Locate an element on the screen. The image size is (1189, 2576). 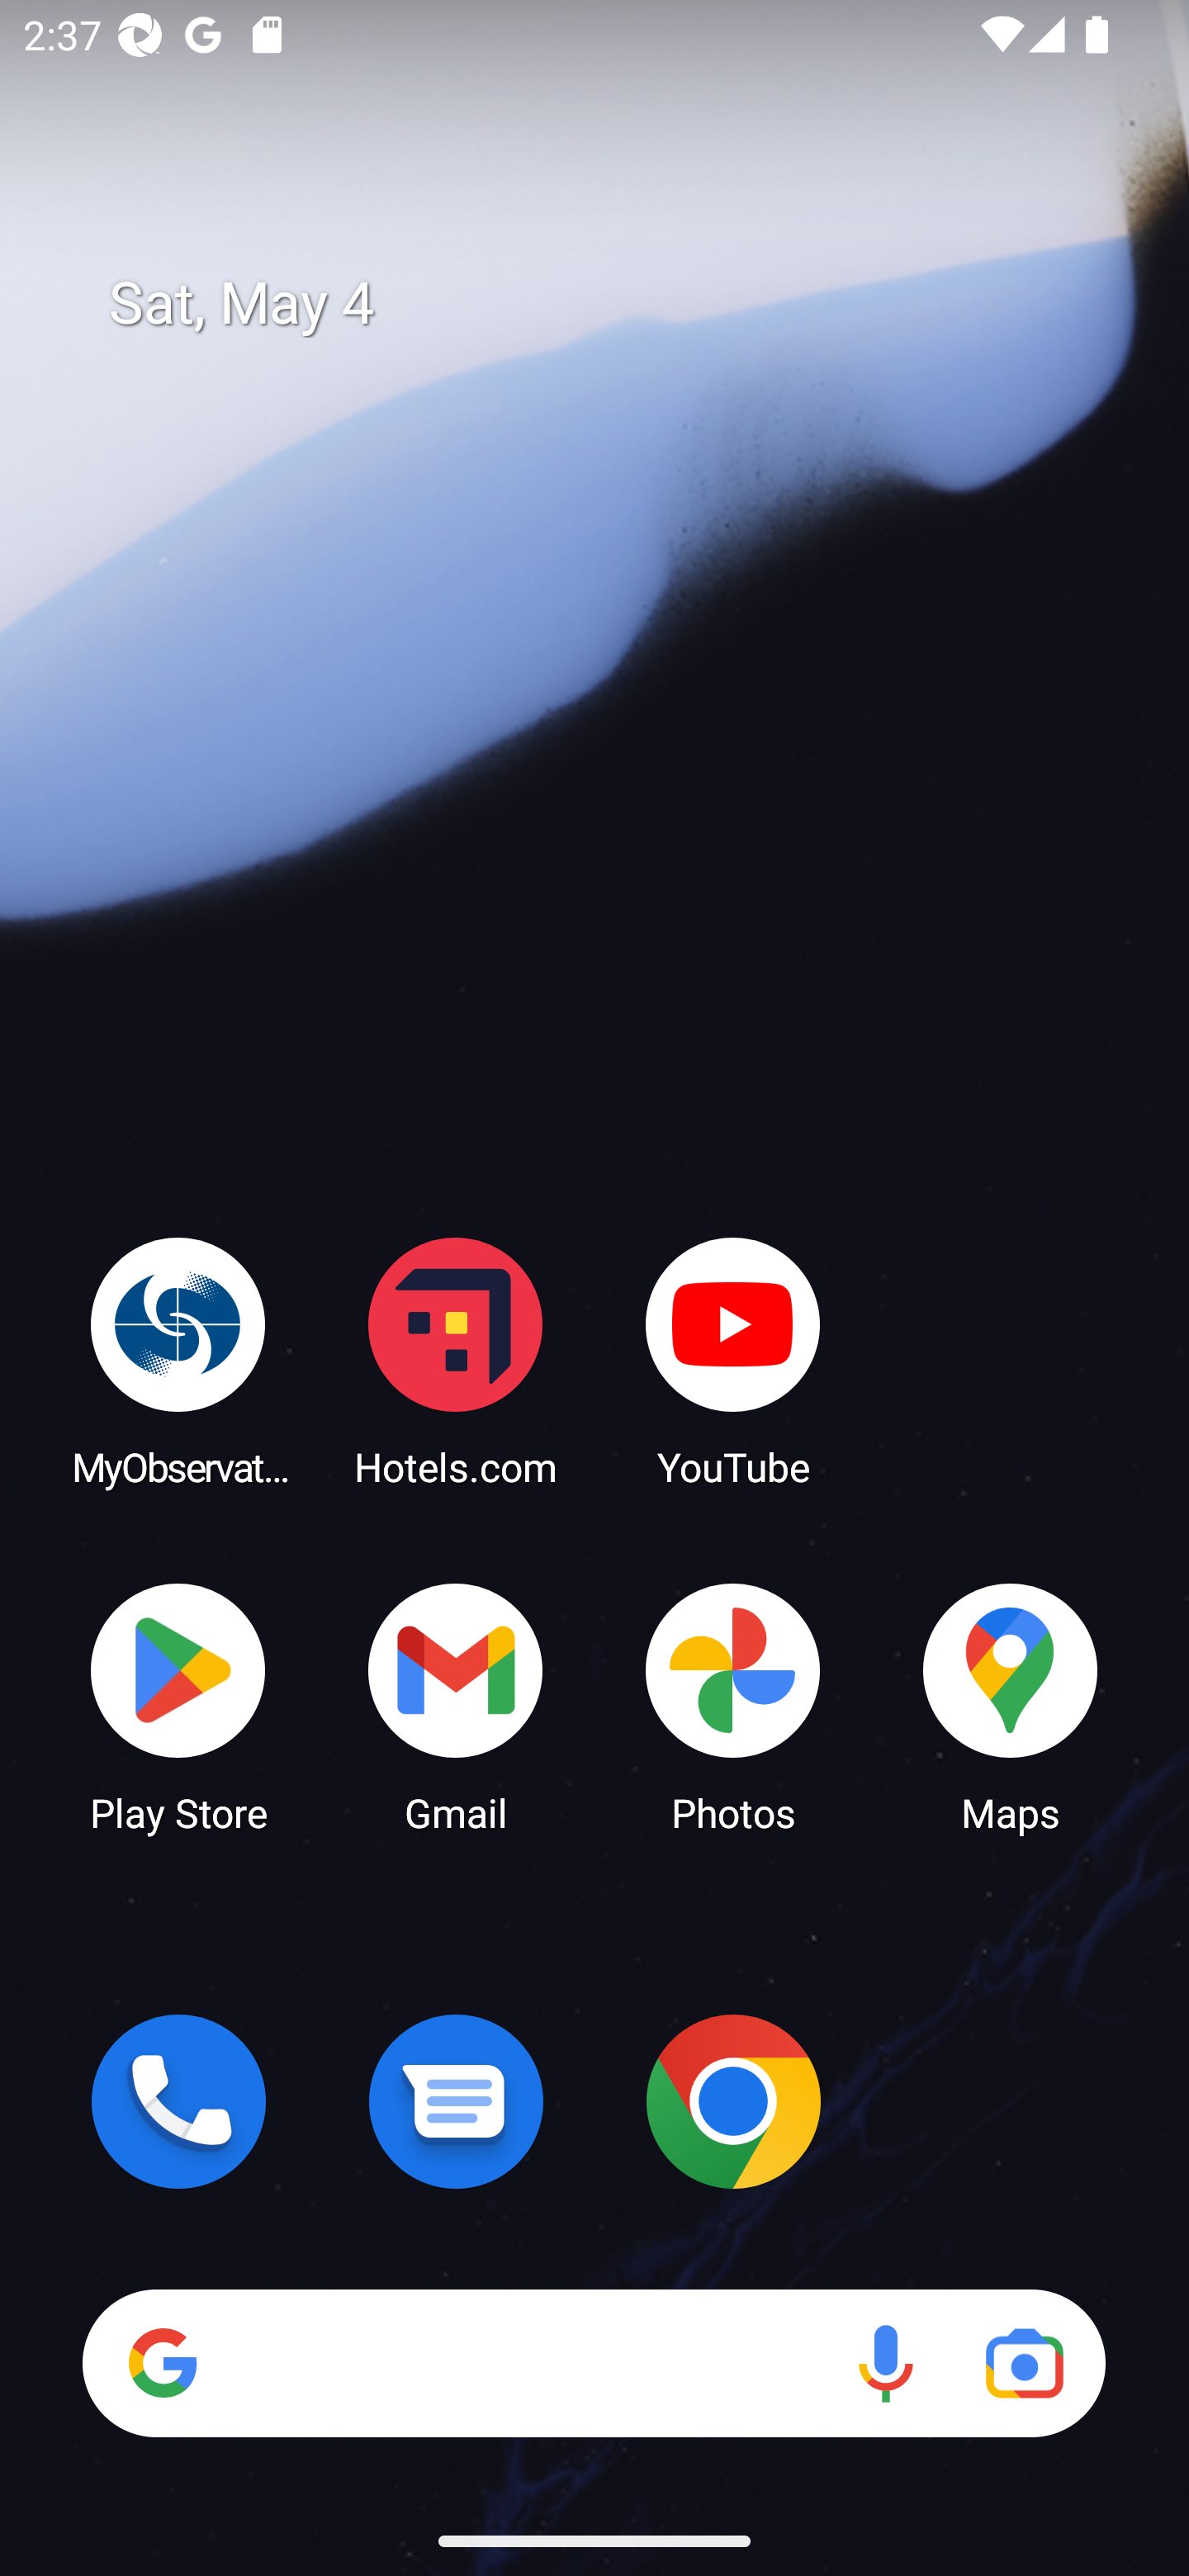
Messages is located at coordinates (456, 2101).